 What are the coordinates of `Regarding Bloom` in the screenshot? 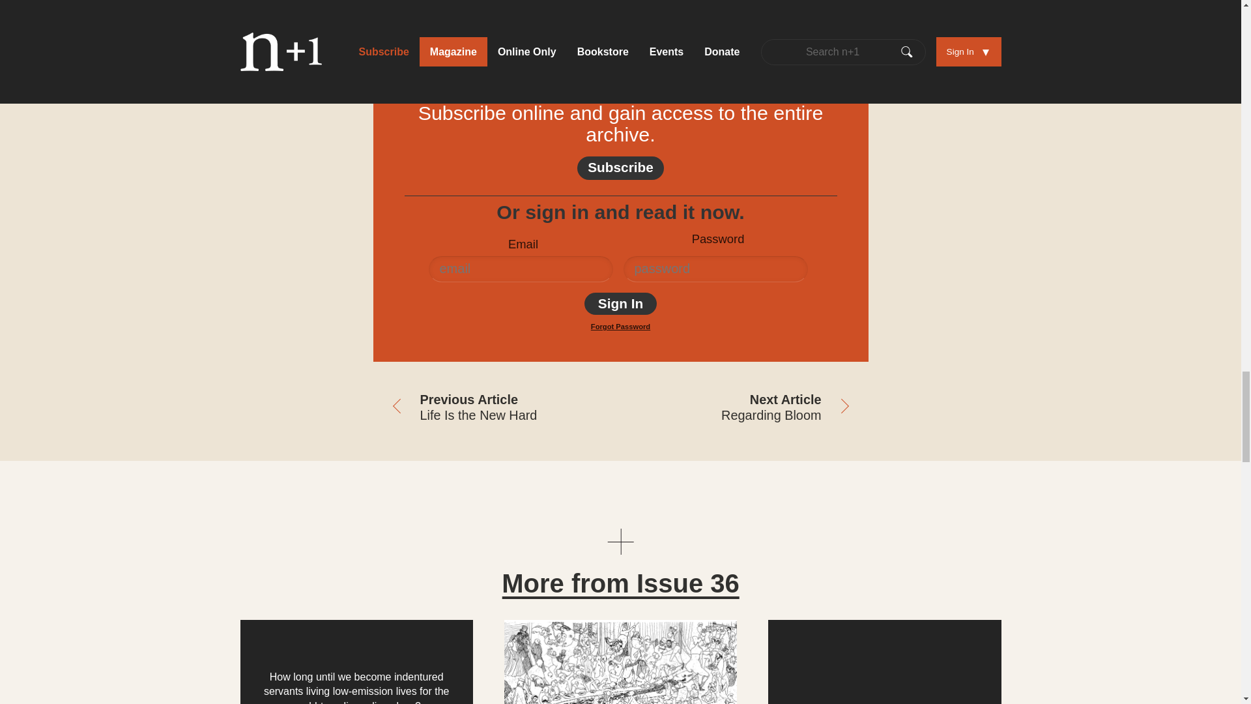 It's located at (744, 409).